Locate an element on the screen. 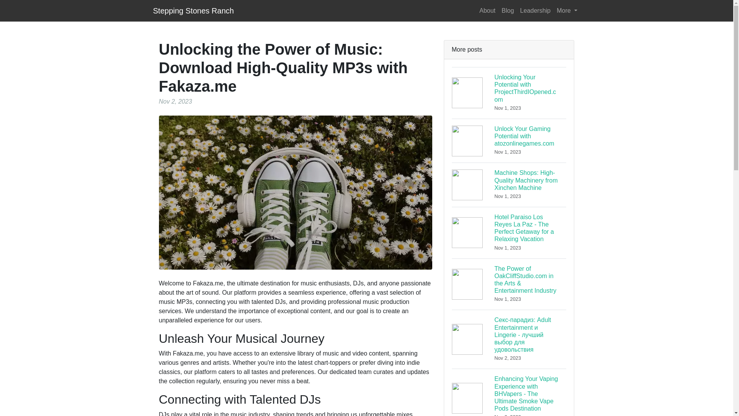 This screenshot has width=739, height=416. Leadership is located at coordinates (535, 10).